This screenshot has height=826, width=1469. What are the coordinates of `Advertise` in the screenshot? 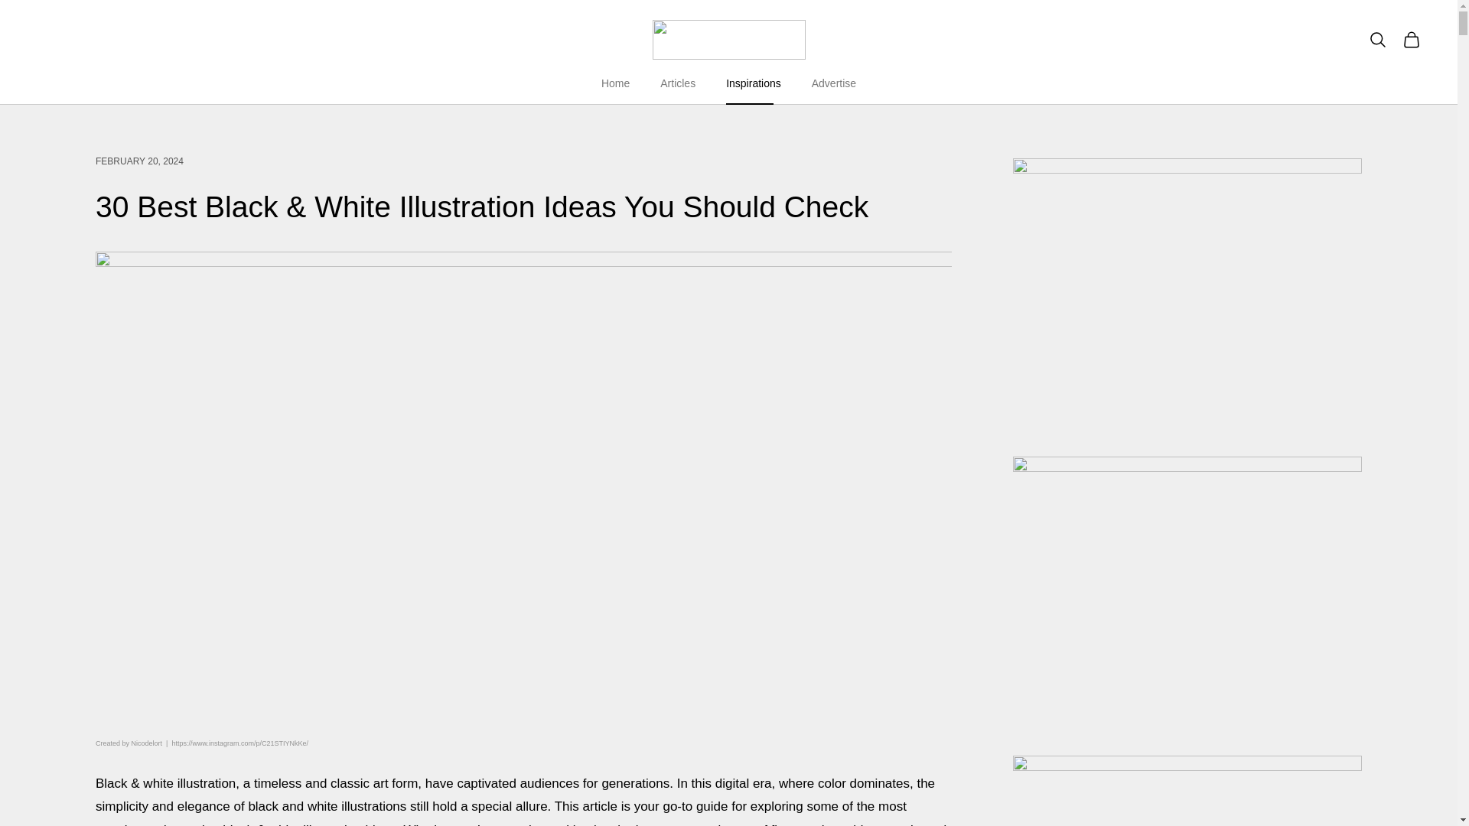 It's located at (834, 84).